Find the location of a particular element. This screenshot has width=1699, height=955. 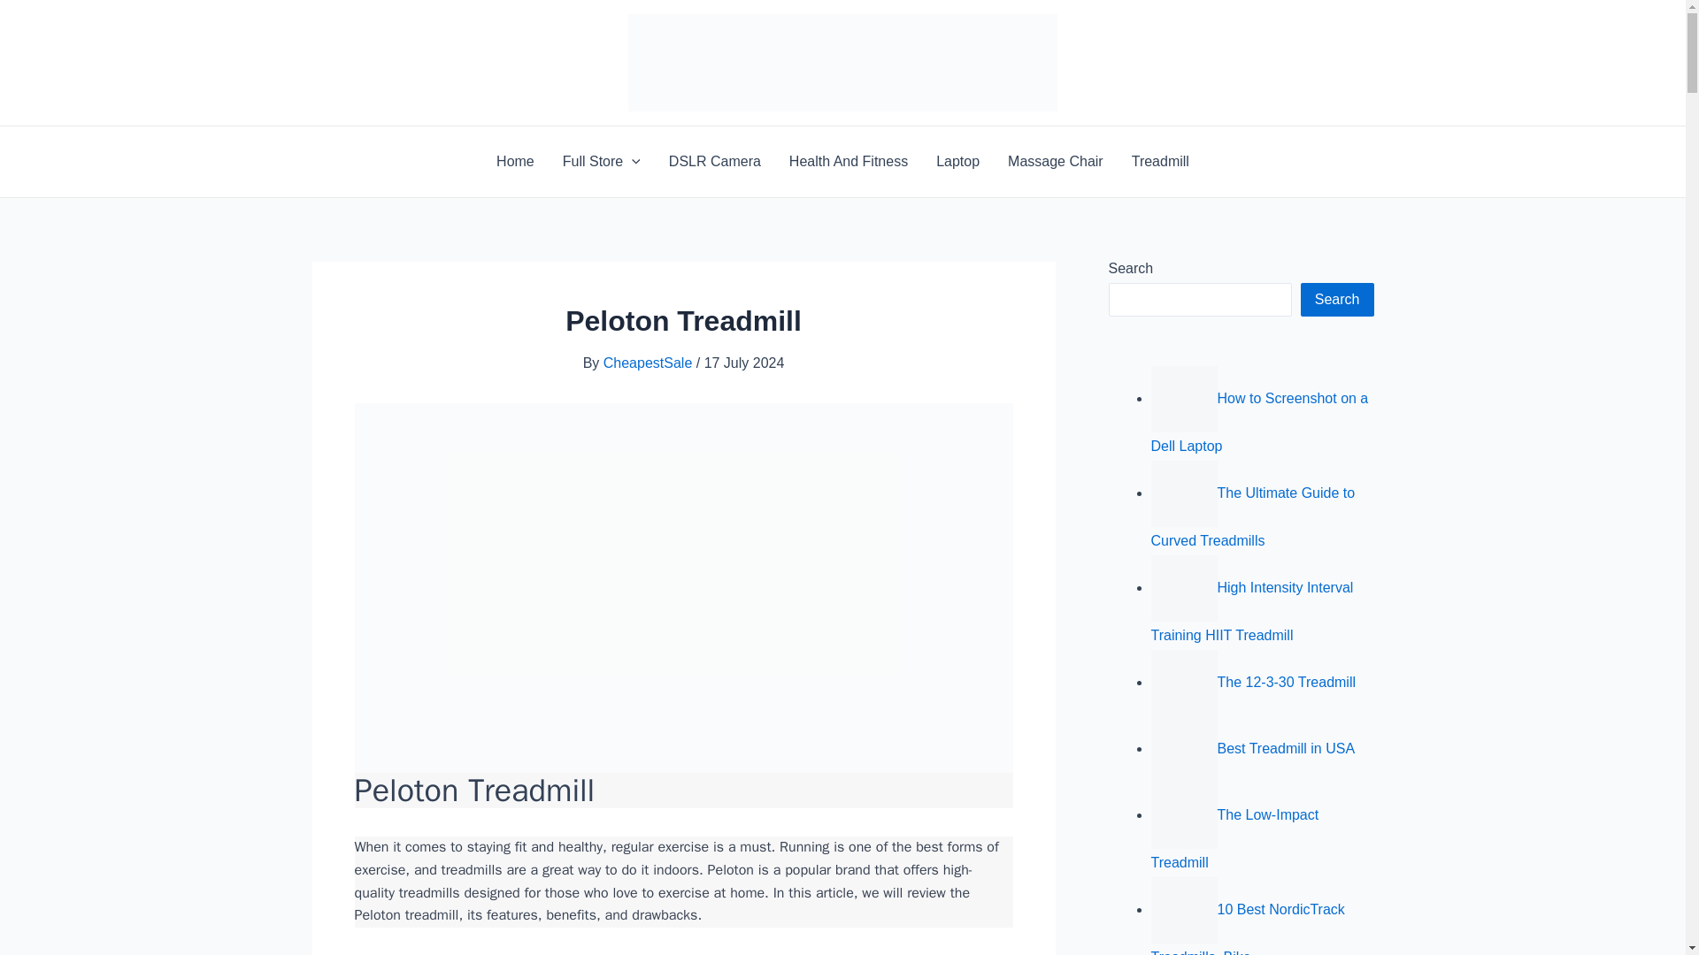

CheapestSale is located at coordinates (650, 363).